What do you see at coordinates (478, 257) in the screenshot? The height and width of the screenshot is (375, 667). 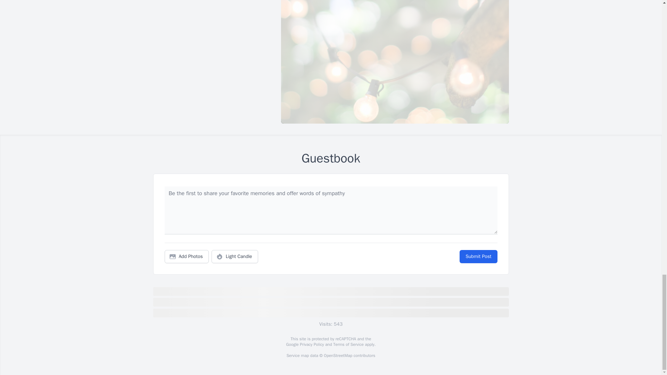 I see `Submit Post` at bounding box center [478, 257].